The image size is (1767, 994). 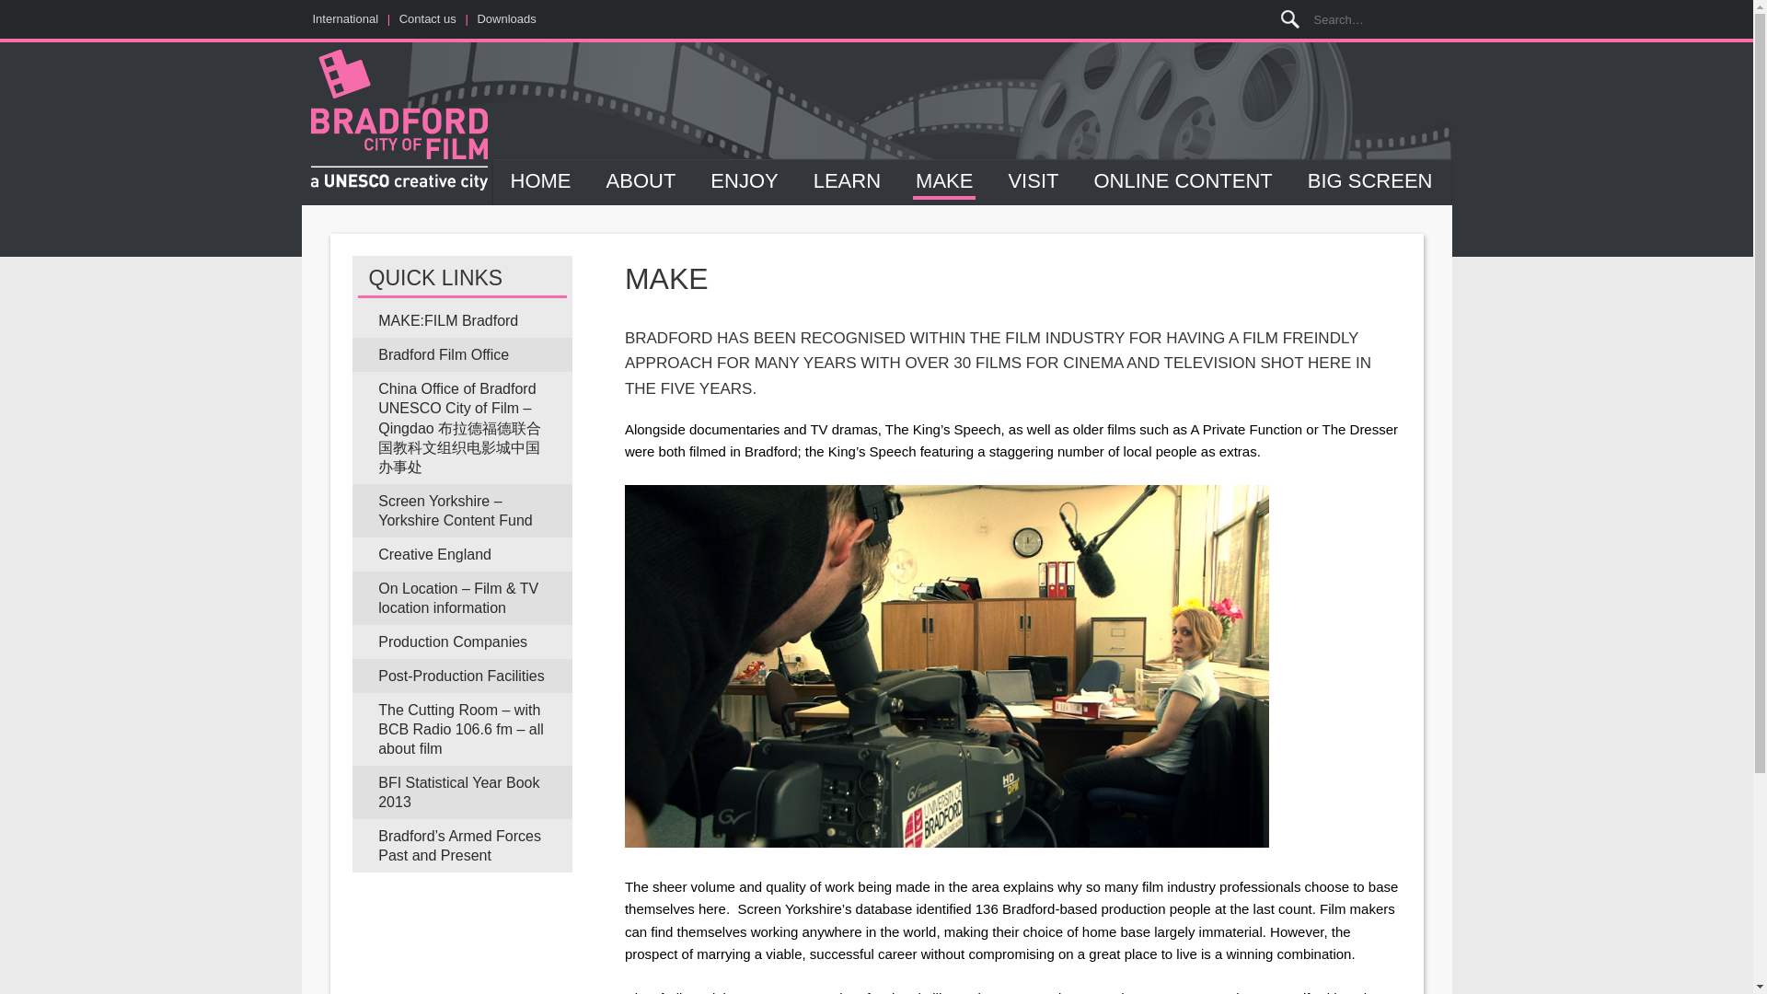 What do you see at coordinates (346, 18) in the screenshot?
I see `International` at bounding box center [346, 18].